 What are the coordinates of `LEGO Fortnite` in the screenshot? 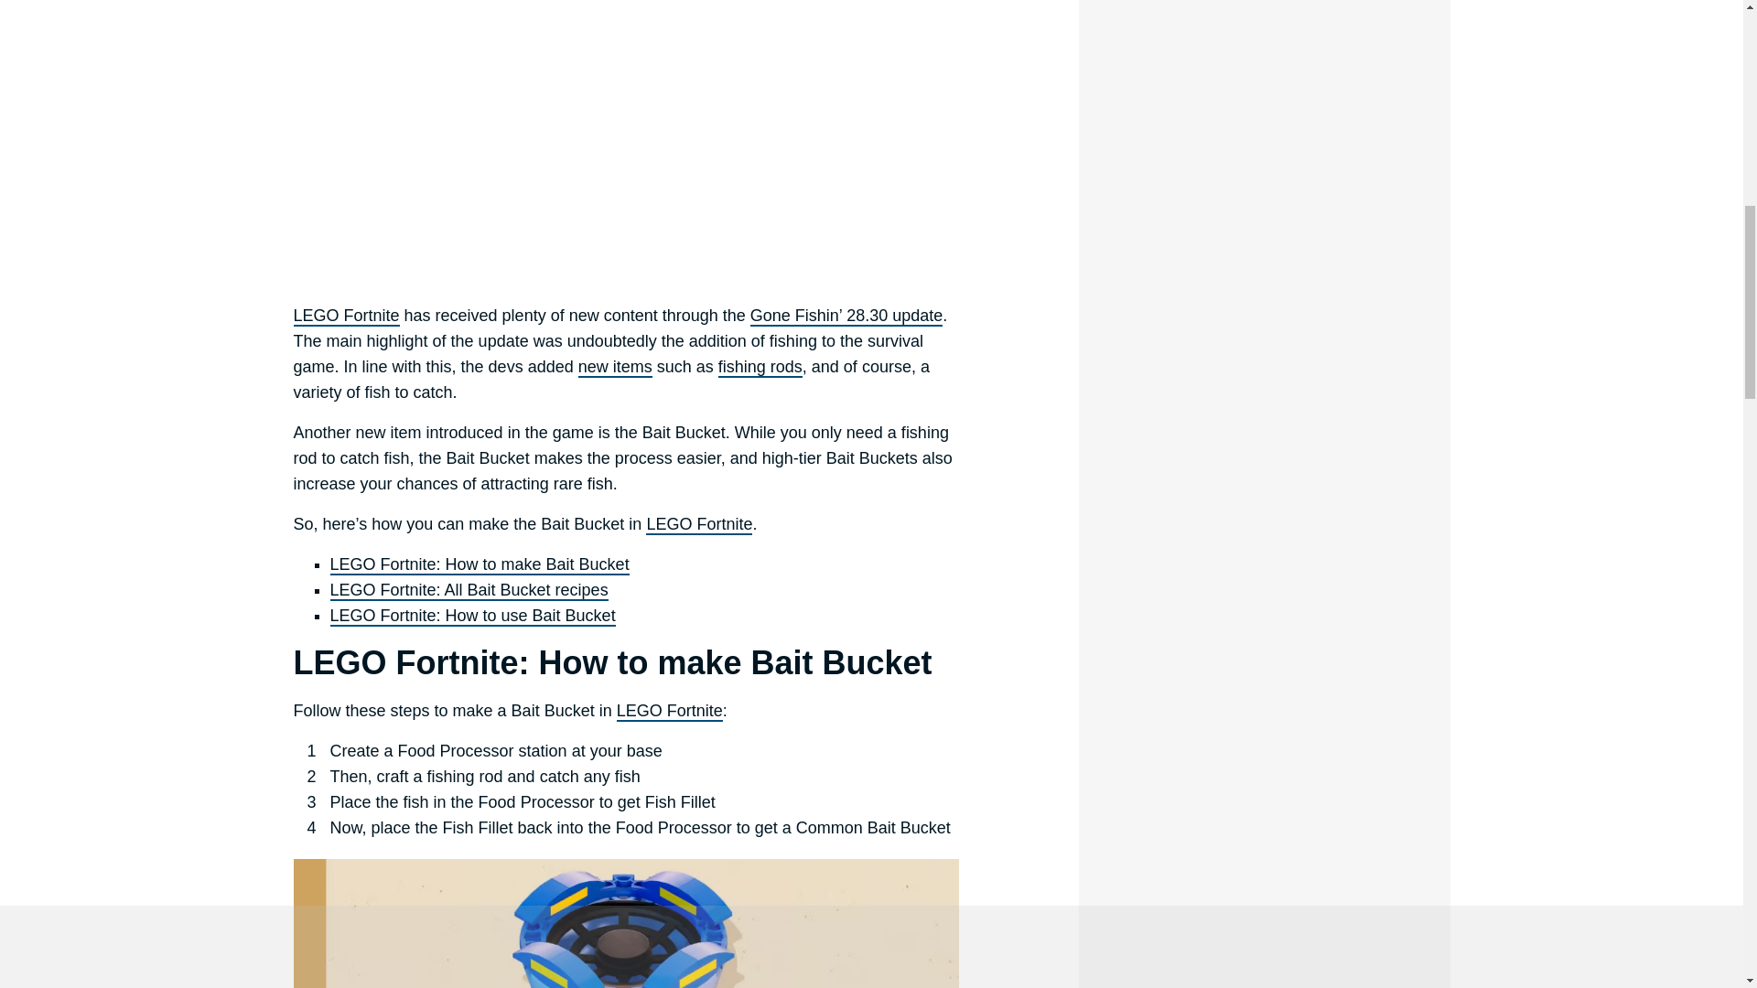 It's located at (669, 712).